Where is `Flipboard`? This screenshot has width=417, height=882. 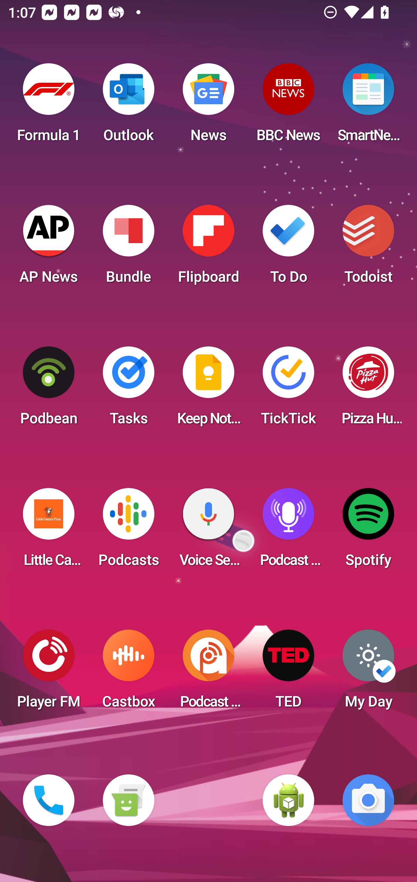
Flipboard is located at coordinates (209, 248).